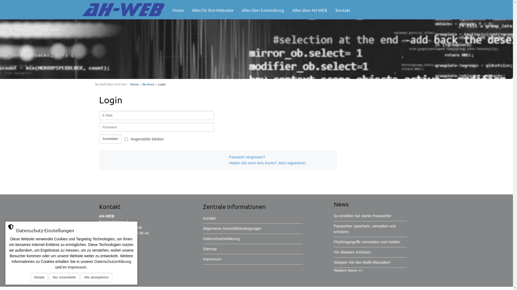  What do you see at coordinates (134, 84) in the screenshot?
I see `Home` at bounding box center [134, 84].